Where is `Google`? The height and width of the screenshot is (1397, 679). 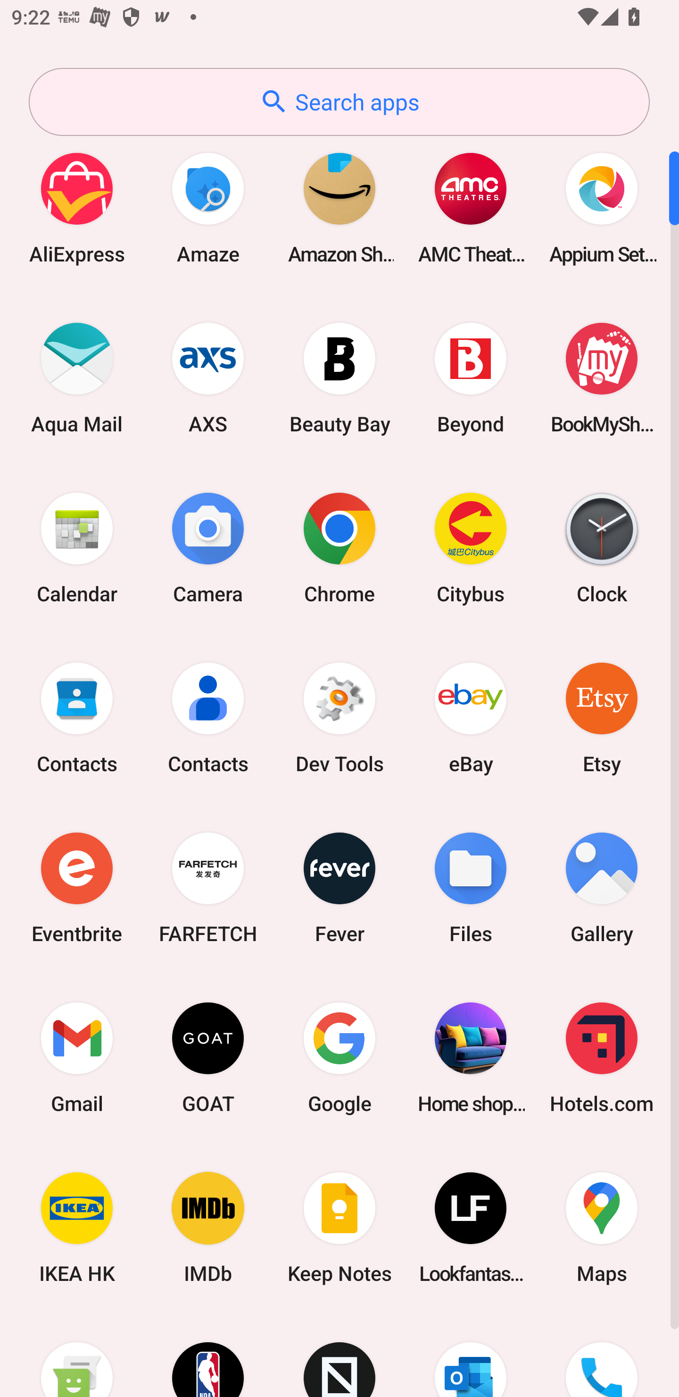
Google is located at coordinates (339, 1057).